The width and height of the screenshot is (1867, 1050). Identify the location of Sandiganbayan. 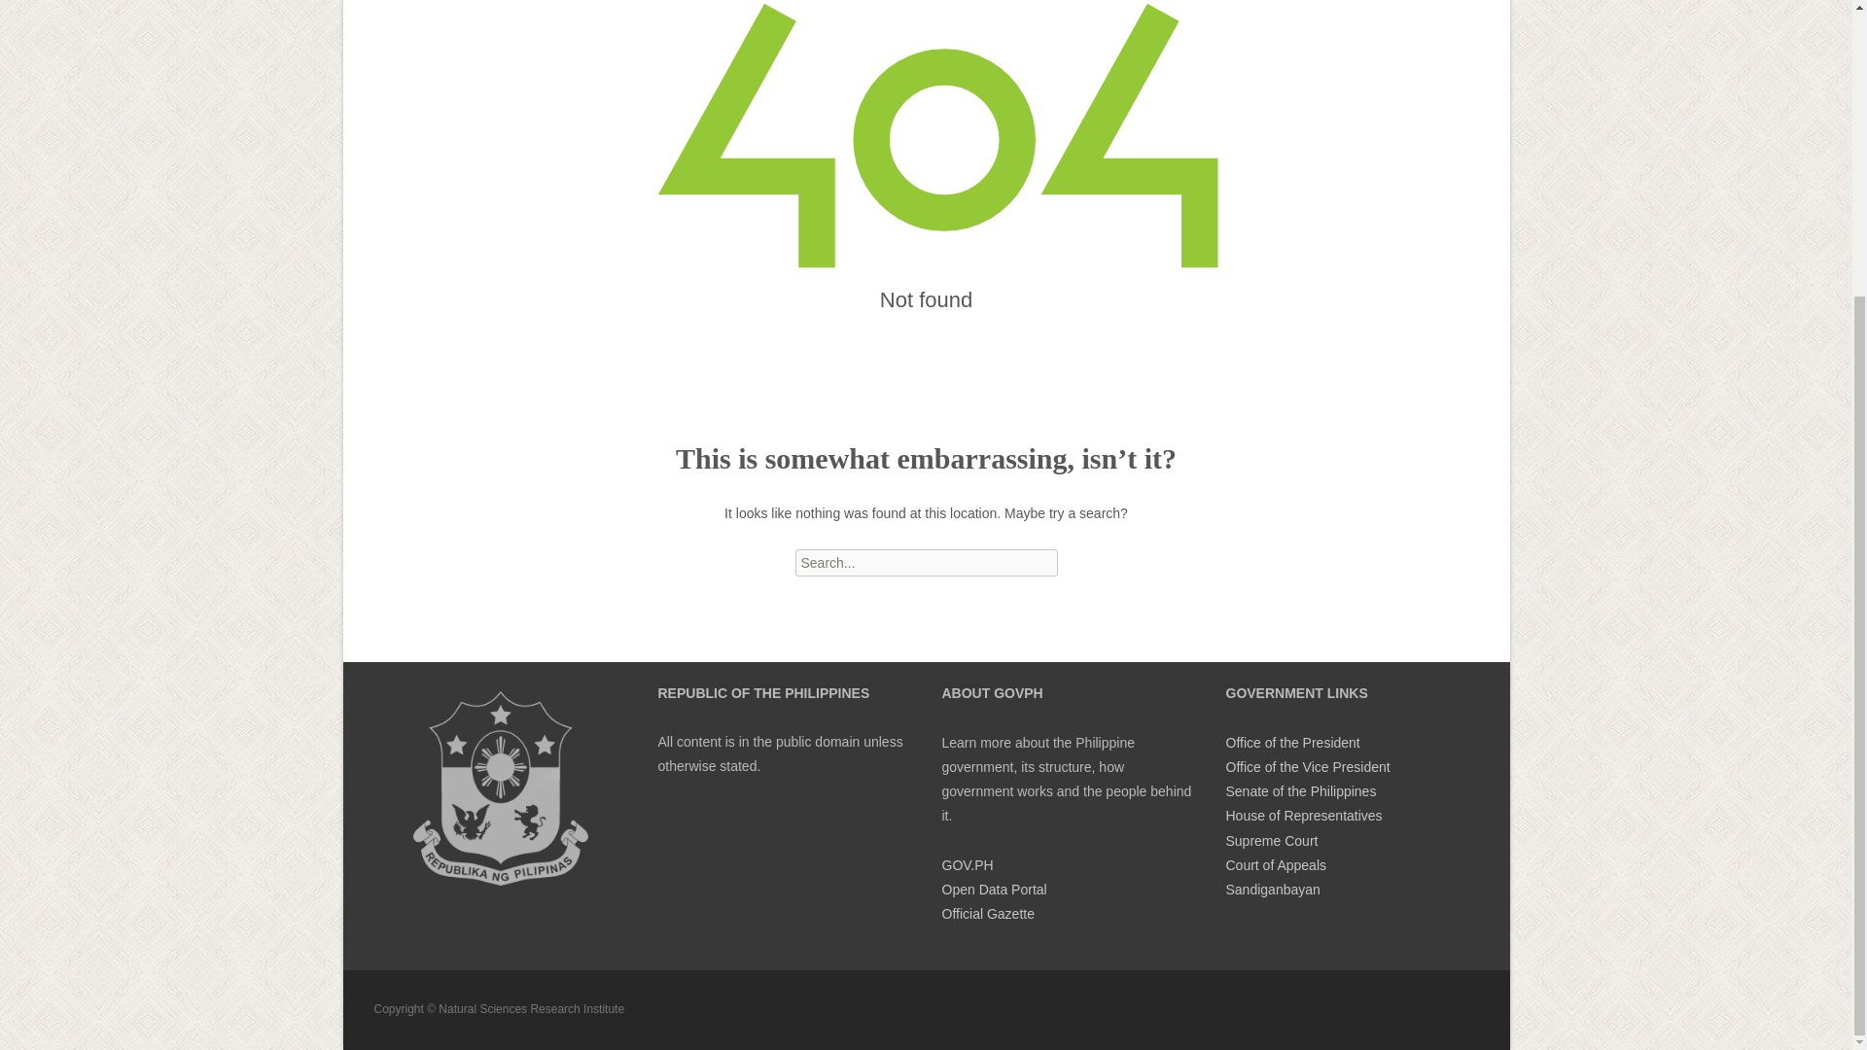
(1272, 890).